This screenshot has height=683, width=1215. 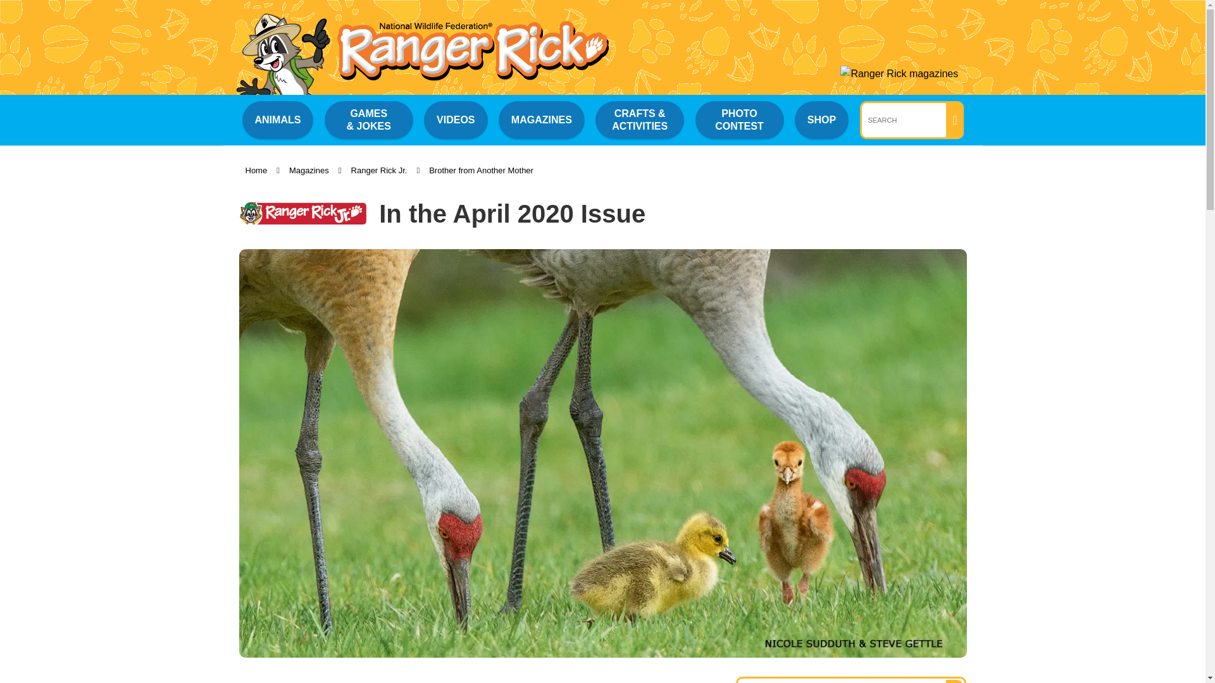 What do you see at coordinates (378, 170) in the screenshot?
I see `Ranger Rick Jr.` at bounding box center [378, 170].